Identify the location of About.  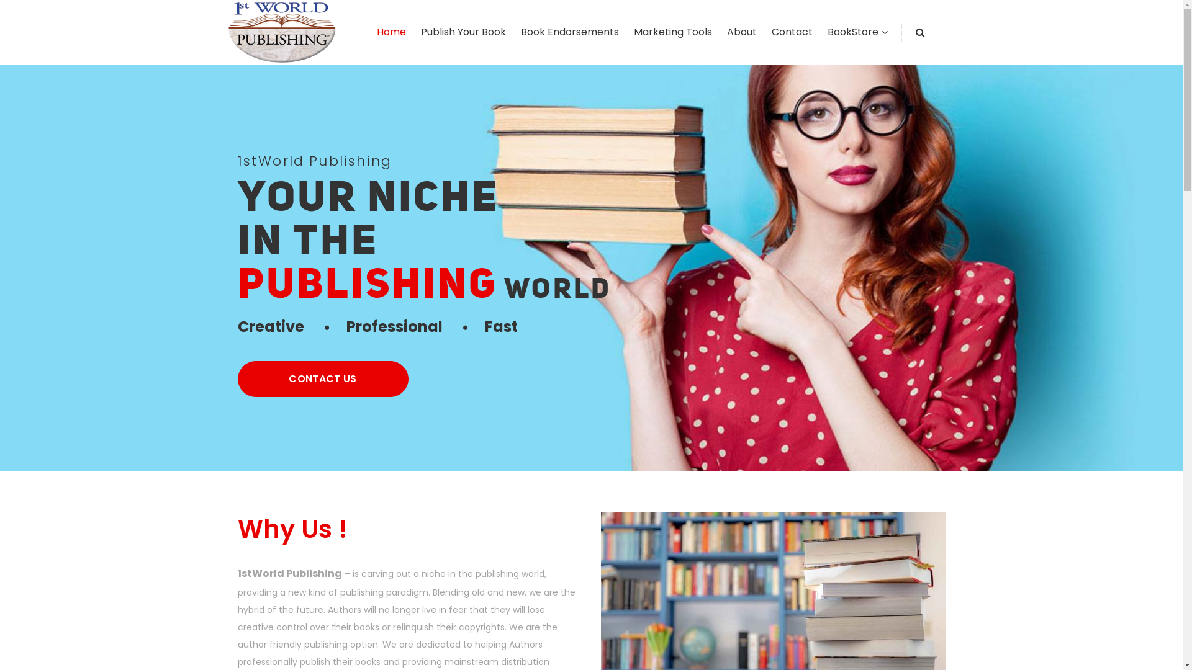
(741, 32).